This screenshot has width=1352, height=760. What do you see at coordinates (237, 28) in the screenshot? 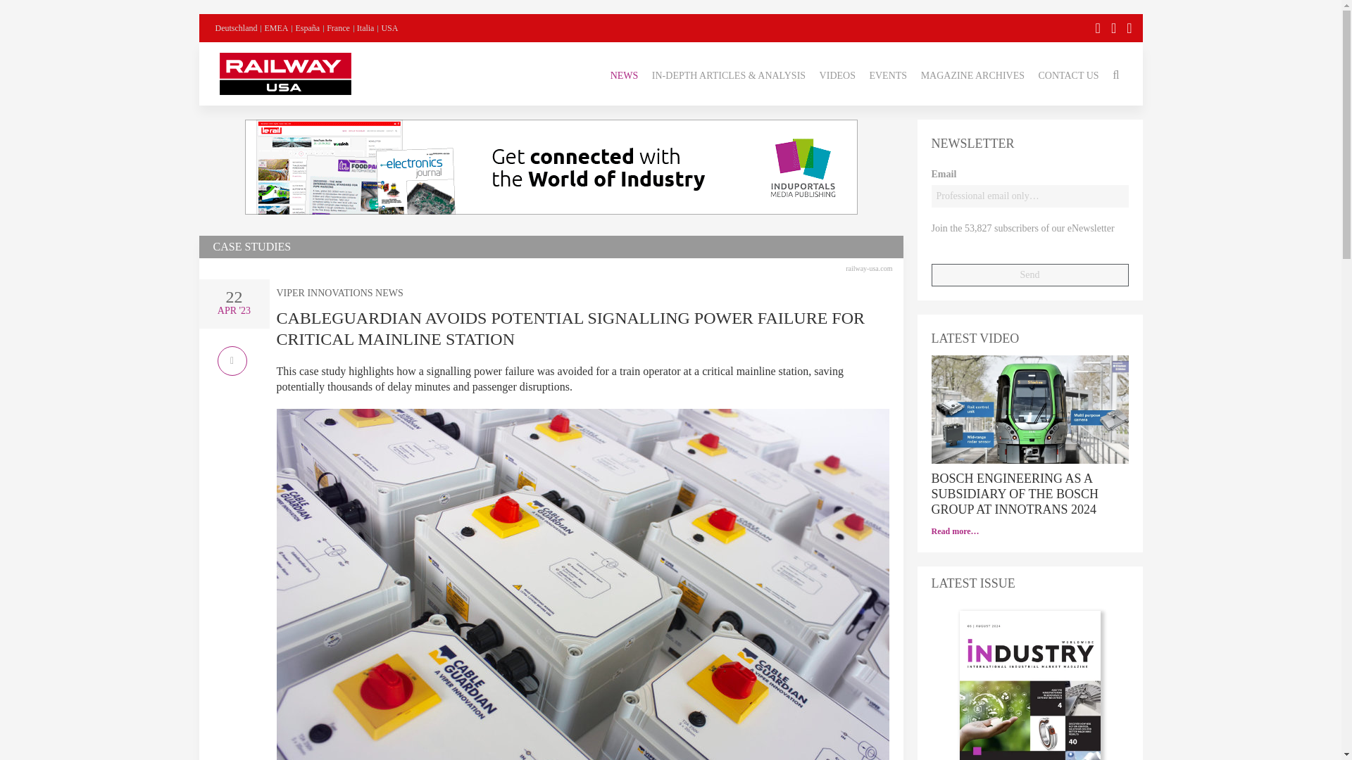
I see `Deutschland` at bounding box center [237, 28].